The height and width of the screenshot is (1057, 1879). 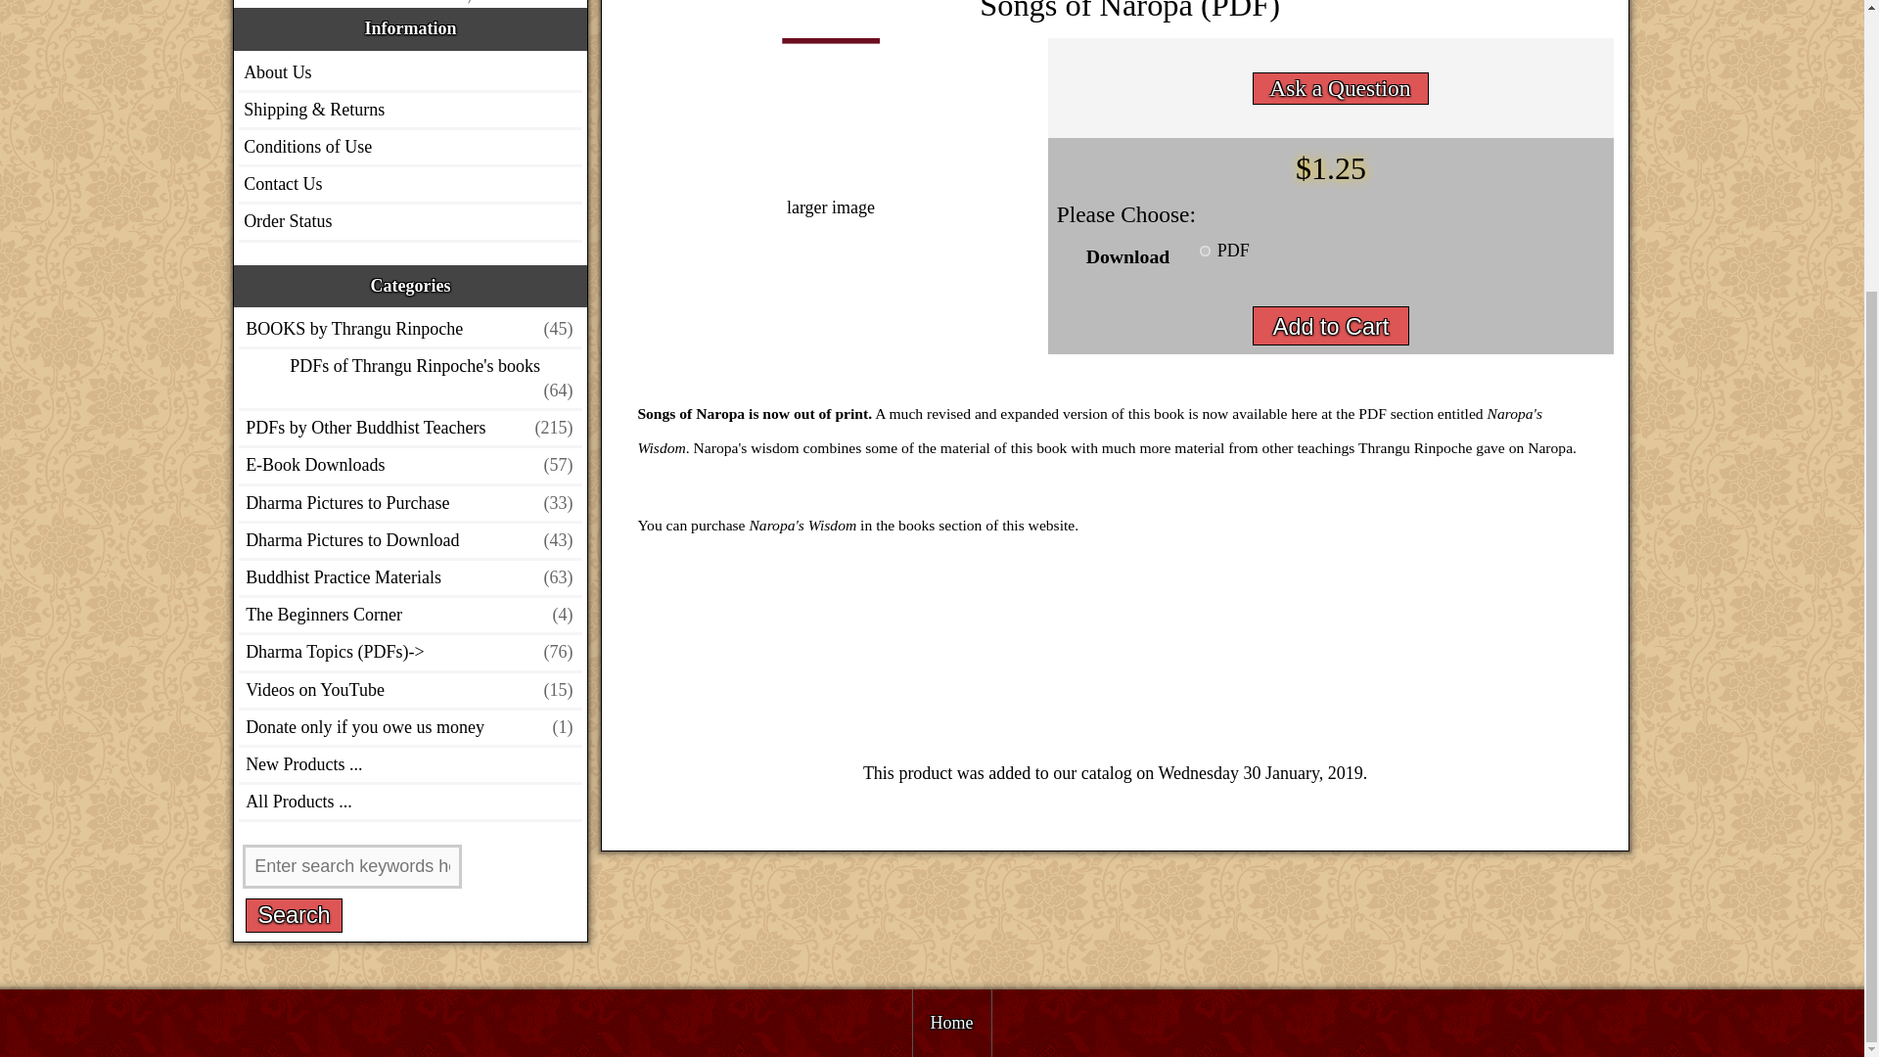 What do you see at coordinates (287, 221) in the screenshot?
I see `Order Status` at bounding box center [287, 221].